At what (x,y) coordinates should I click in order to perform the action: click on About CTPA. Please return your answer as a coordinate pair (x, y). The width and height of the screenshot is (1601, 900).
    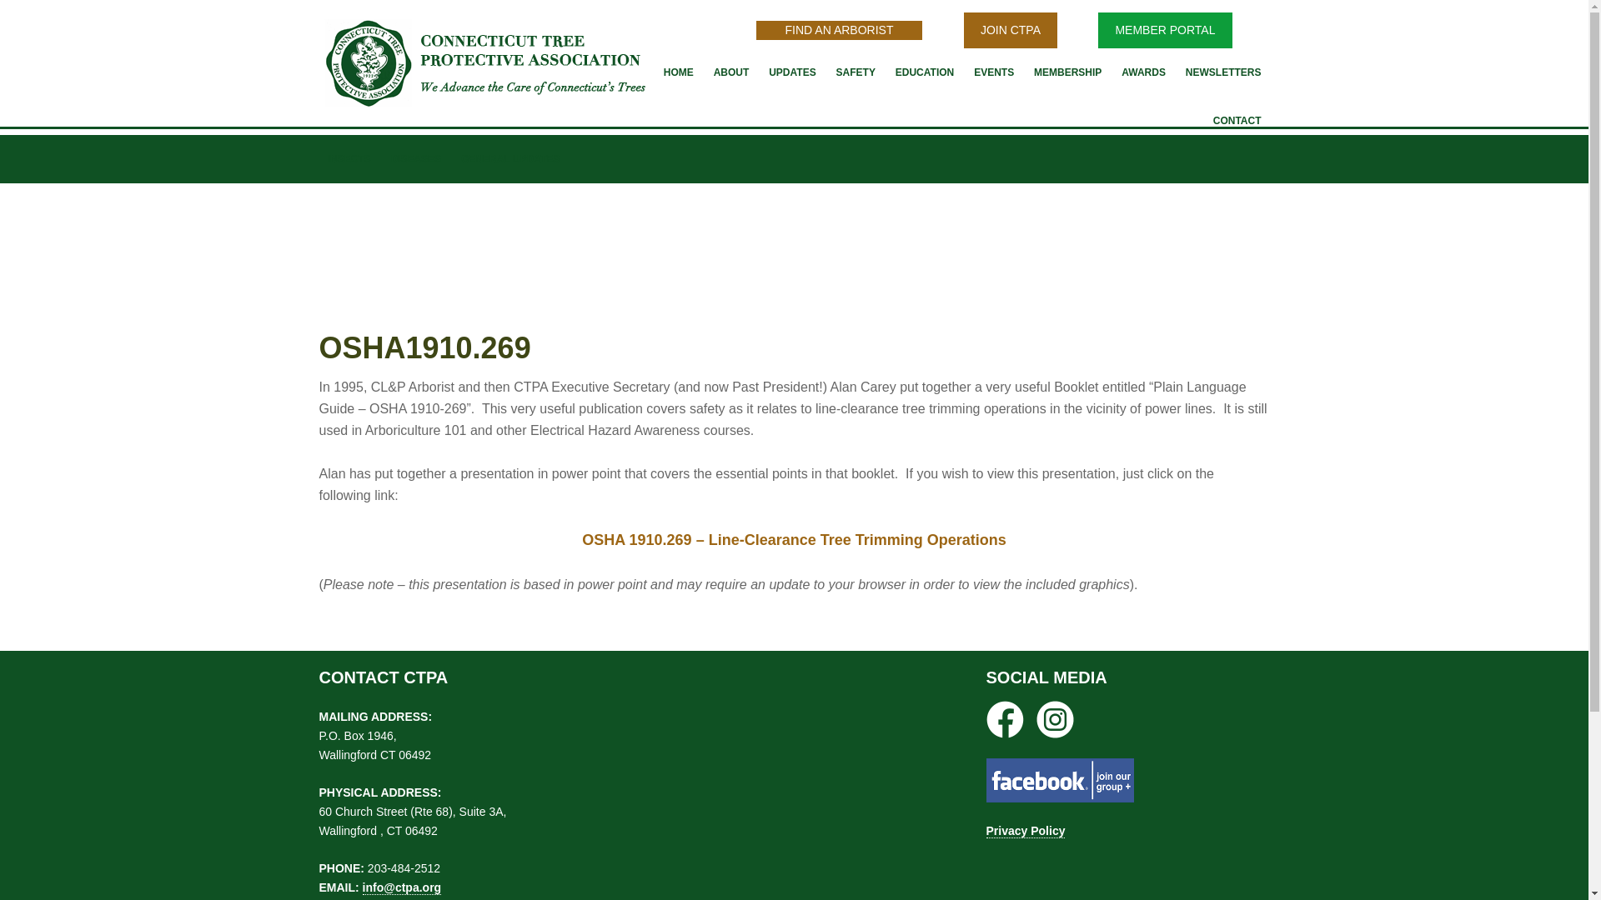
    Looking at the image, I should click on (731, 72).